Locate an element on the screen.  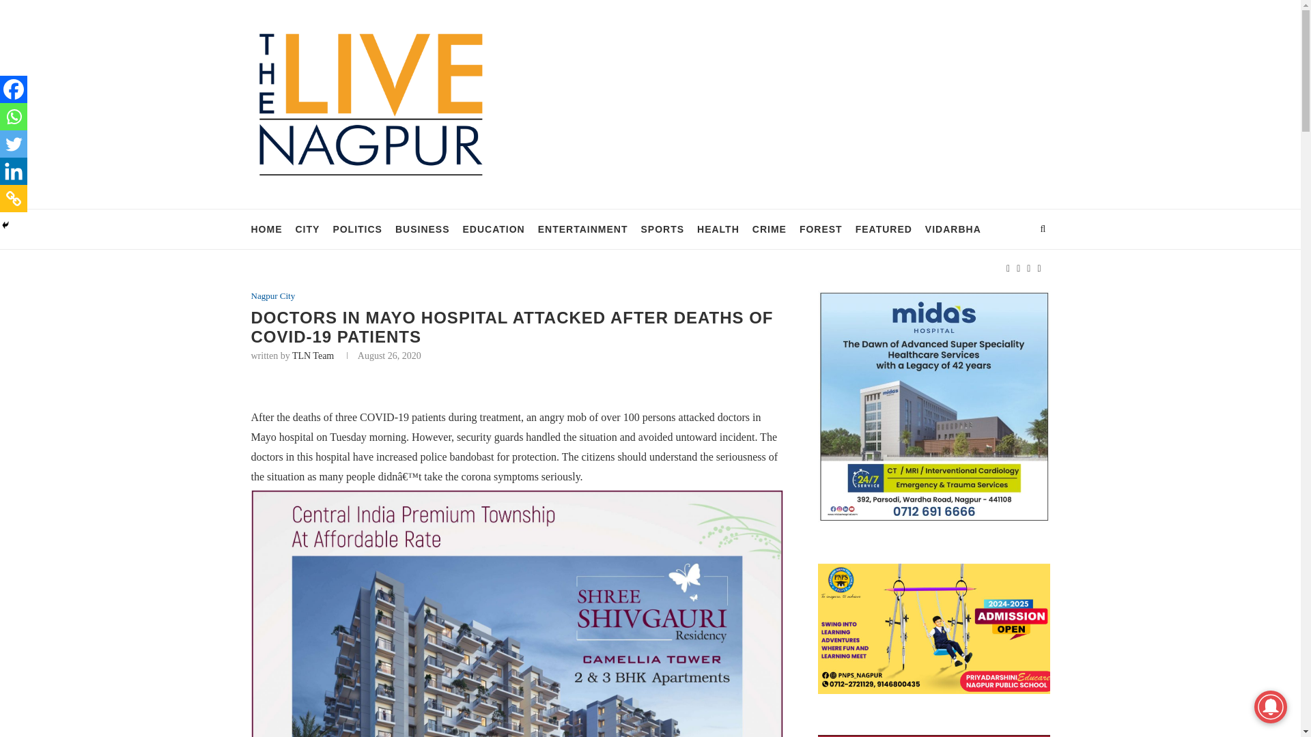
HEALTH is located at coordinates (718, 229).